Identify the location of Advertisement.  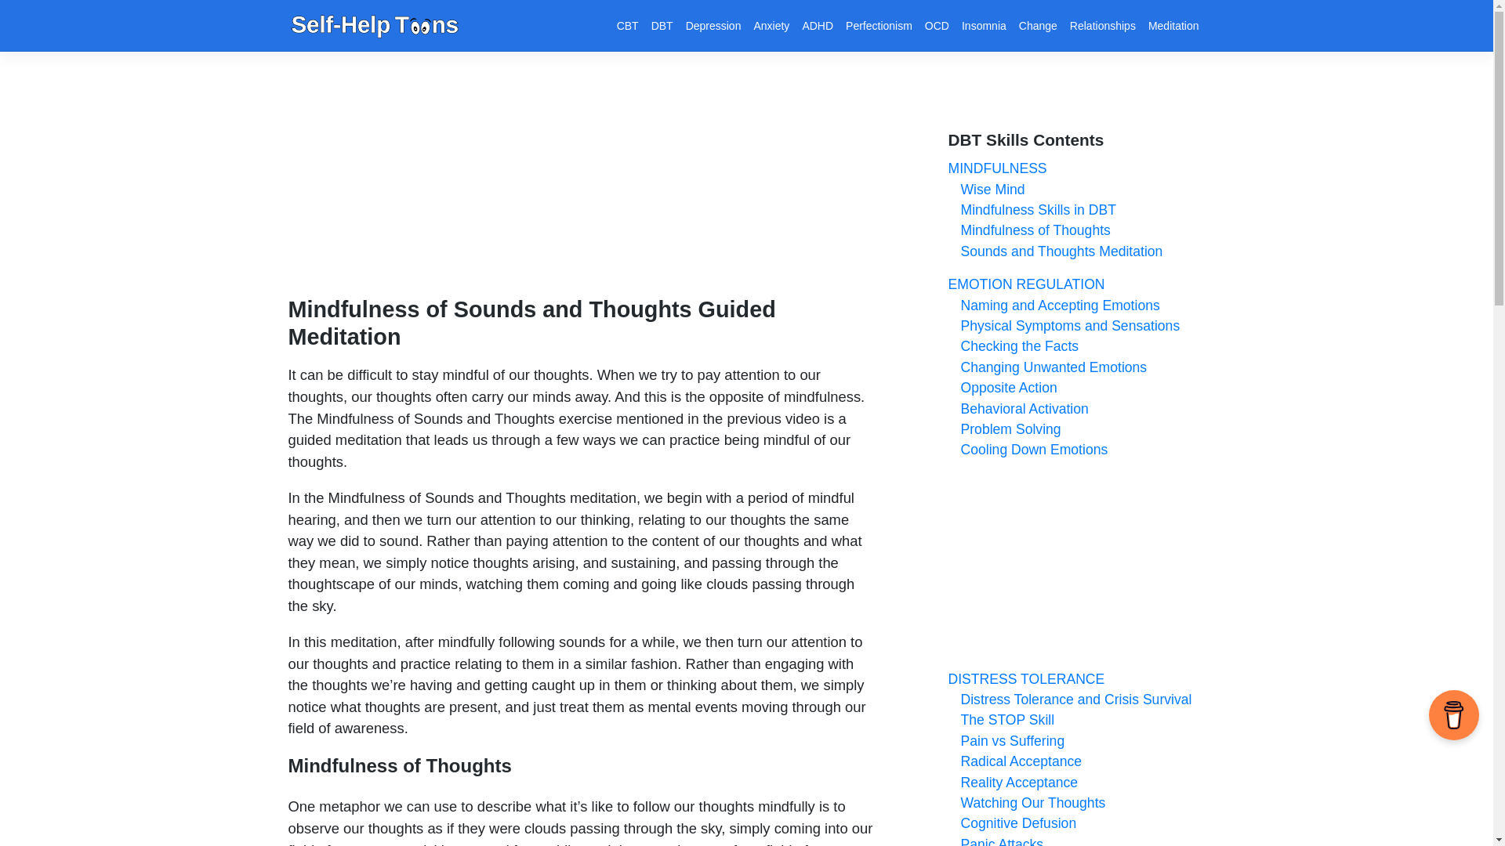
(1076, 570).